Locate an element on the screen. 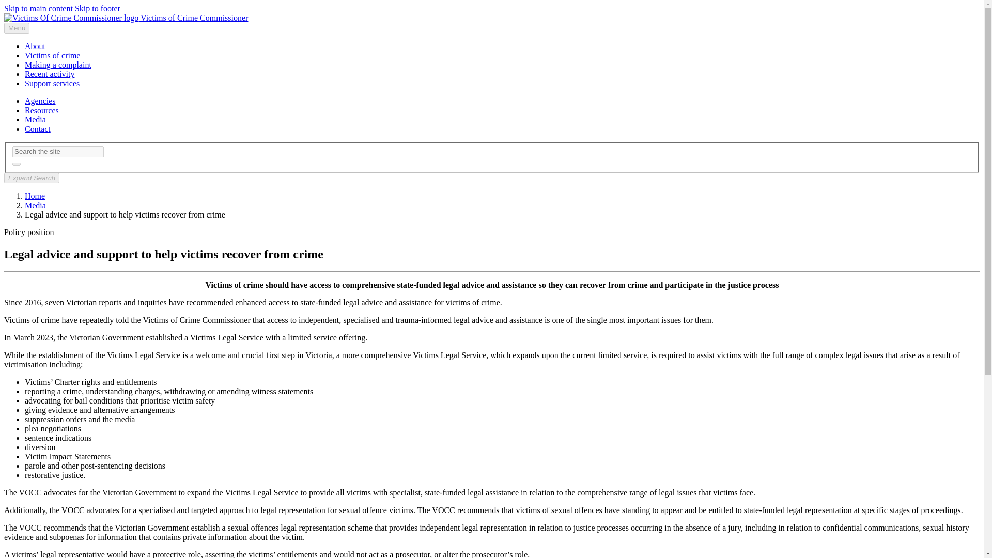 This screenshot has width=992, height=558. Recent activity is located at coordinates (50, 74).